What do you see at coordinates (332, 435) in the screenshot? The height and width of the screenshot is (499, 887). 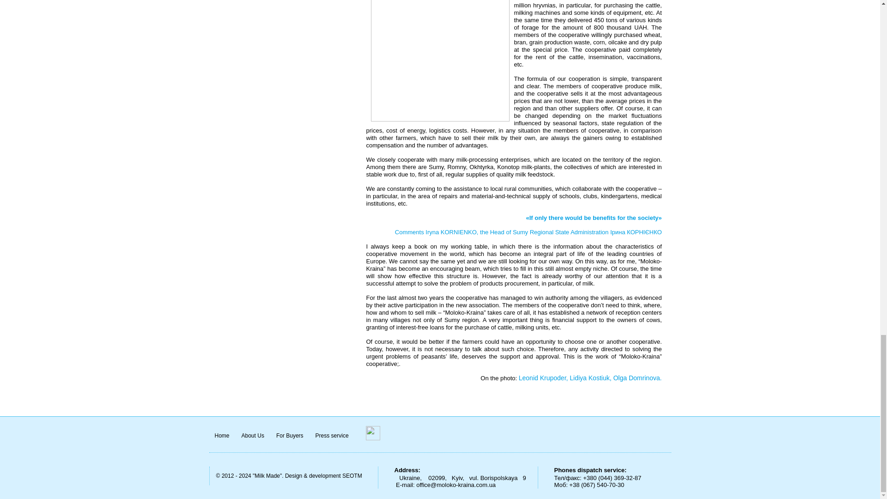 I see `Press service` at bounding box center [332, 435].